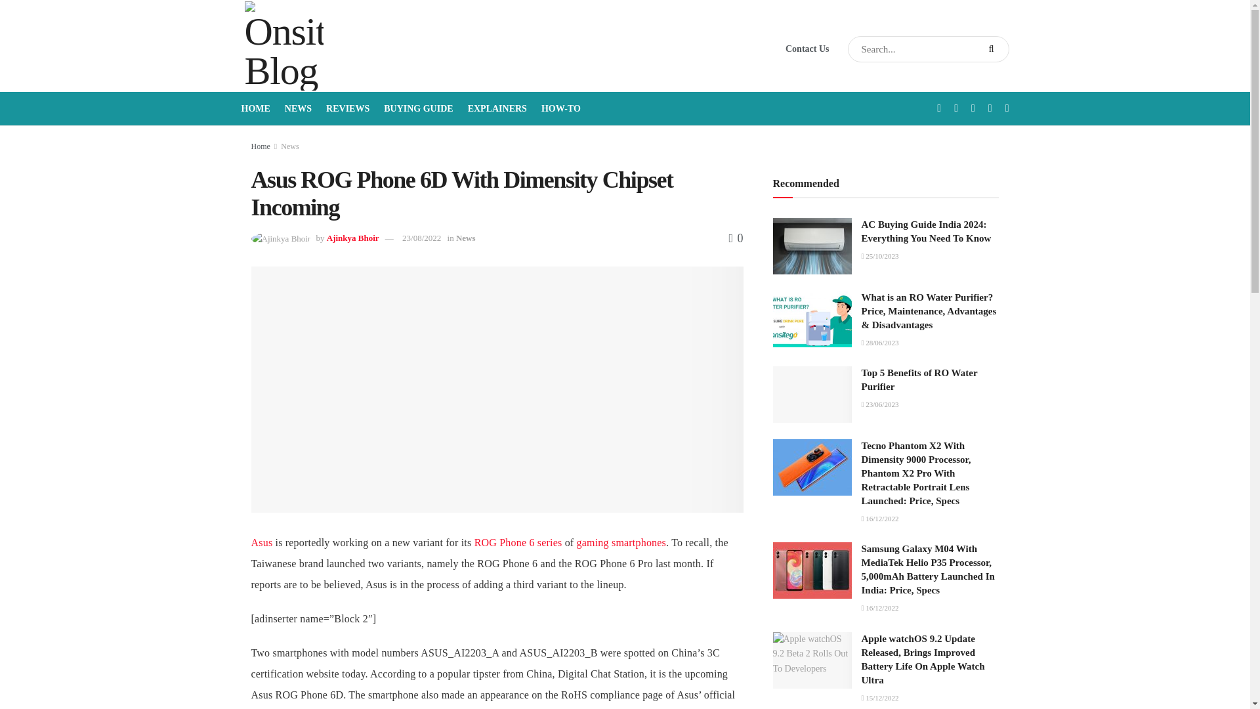 The image size is (1260, 709). I want to click on News, so click(466, 238).